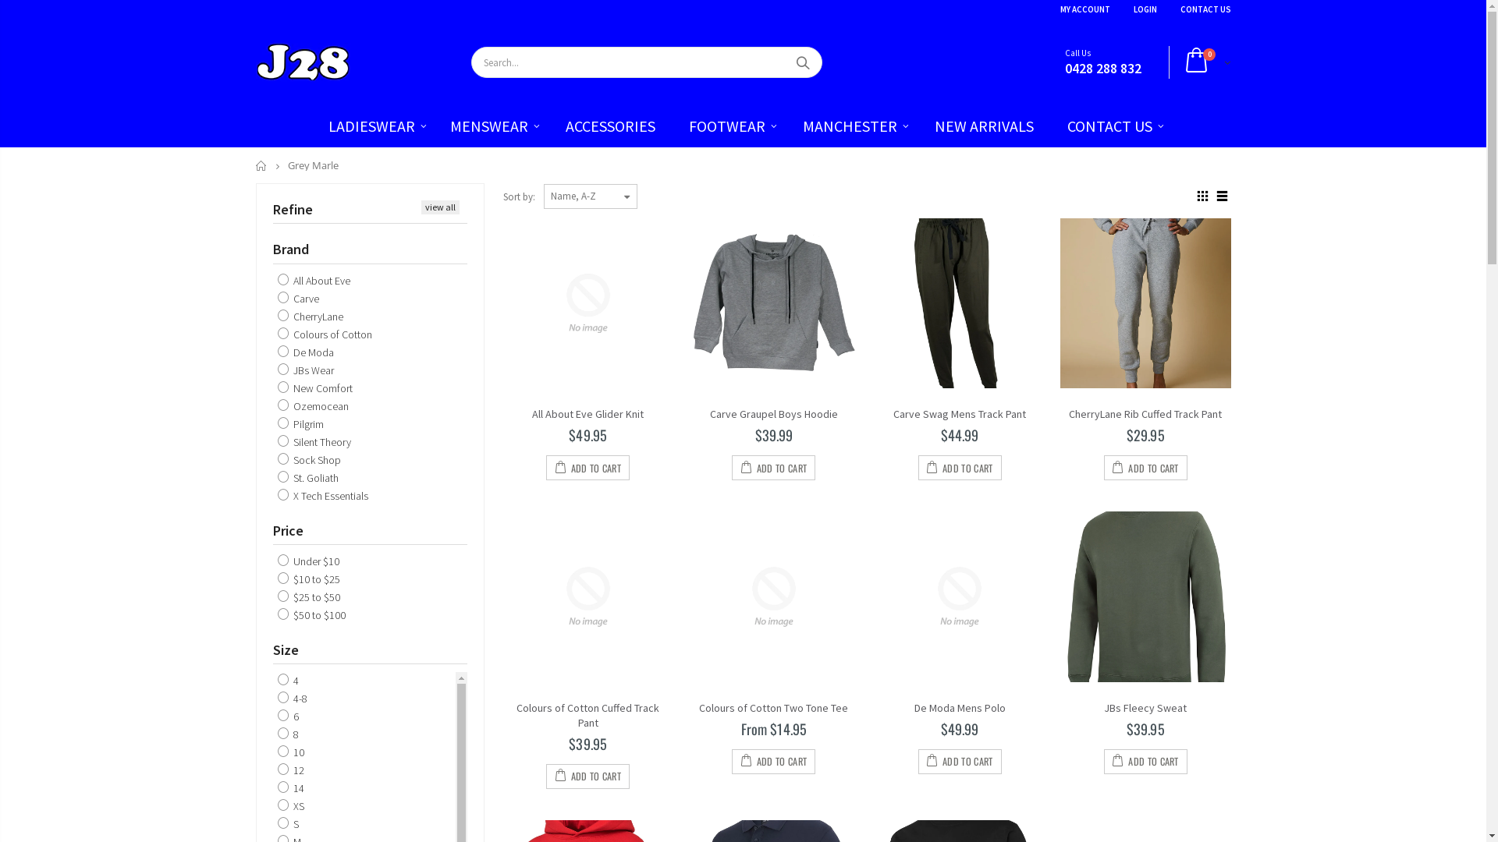 This screenshot has width=1498, height=842. I want to click on $10 to $25, so click(309, 579).